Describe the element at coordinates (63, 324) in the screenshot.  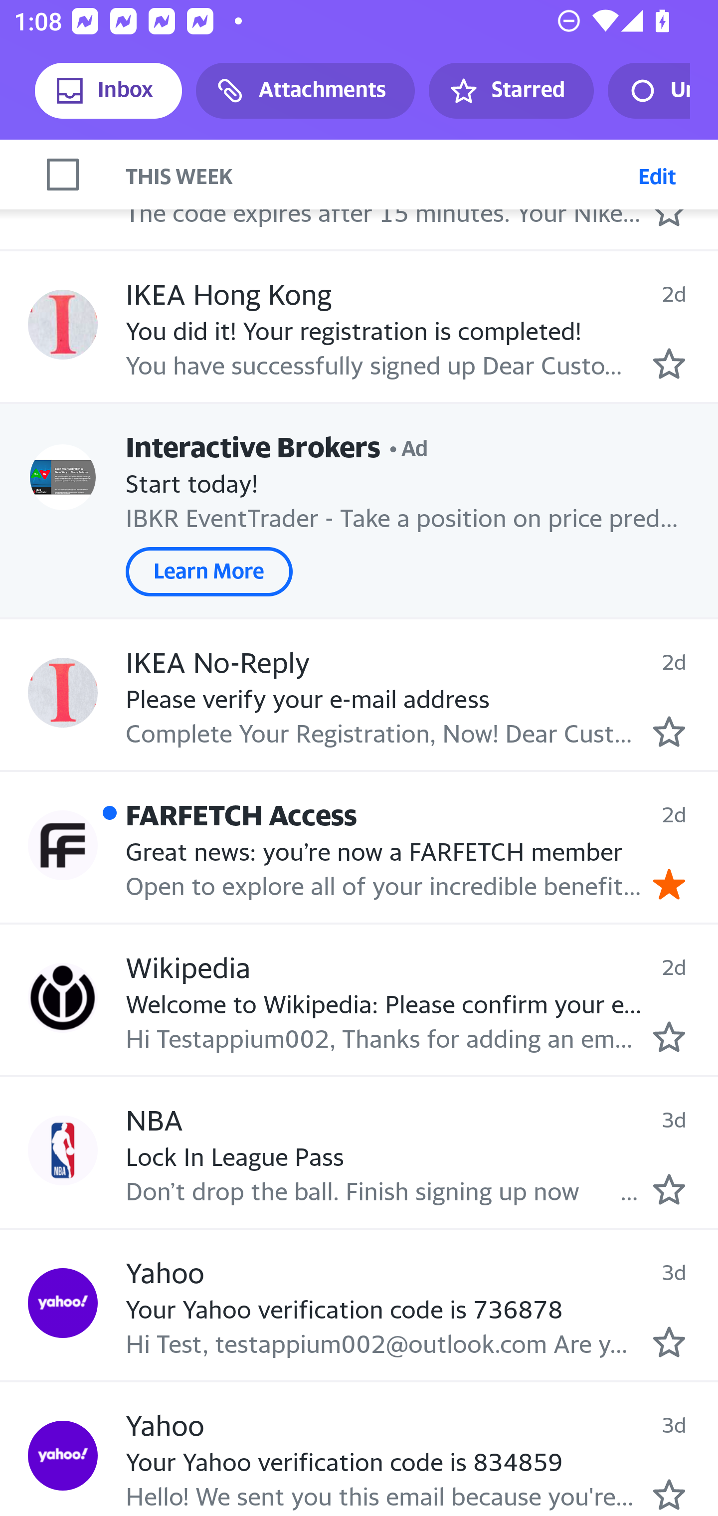
I see `Profile
IKEA Hong Kong` at that location.